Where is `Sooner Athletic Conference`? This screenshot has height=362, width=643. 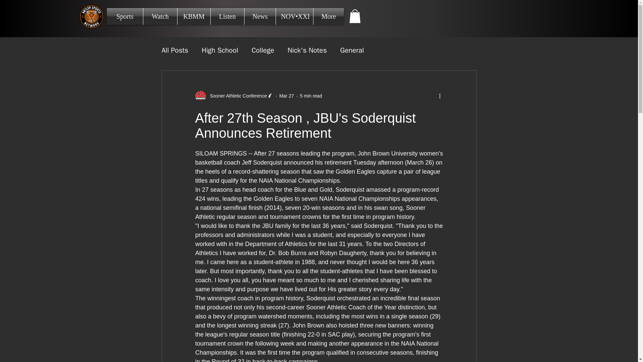
Sooner Athletic Conference is located at coordinates (236, 96).